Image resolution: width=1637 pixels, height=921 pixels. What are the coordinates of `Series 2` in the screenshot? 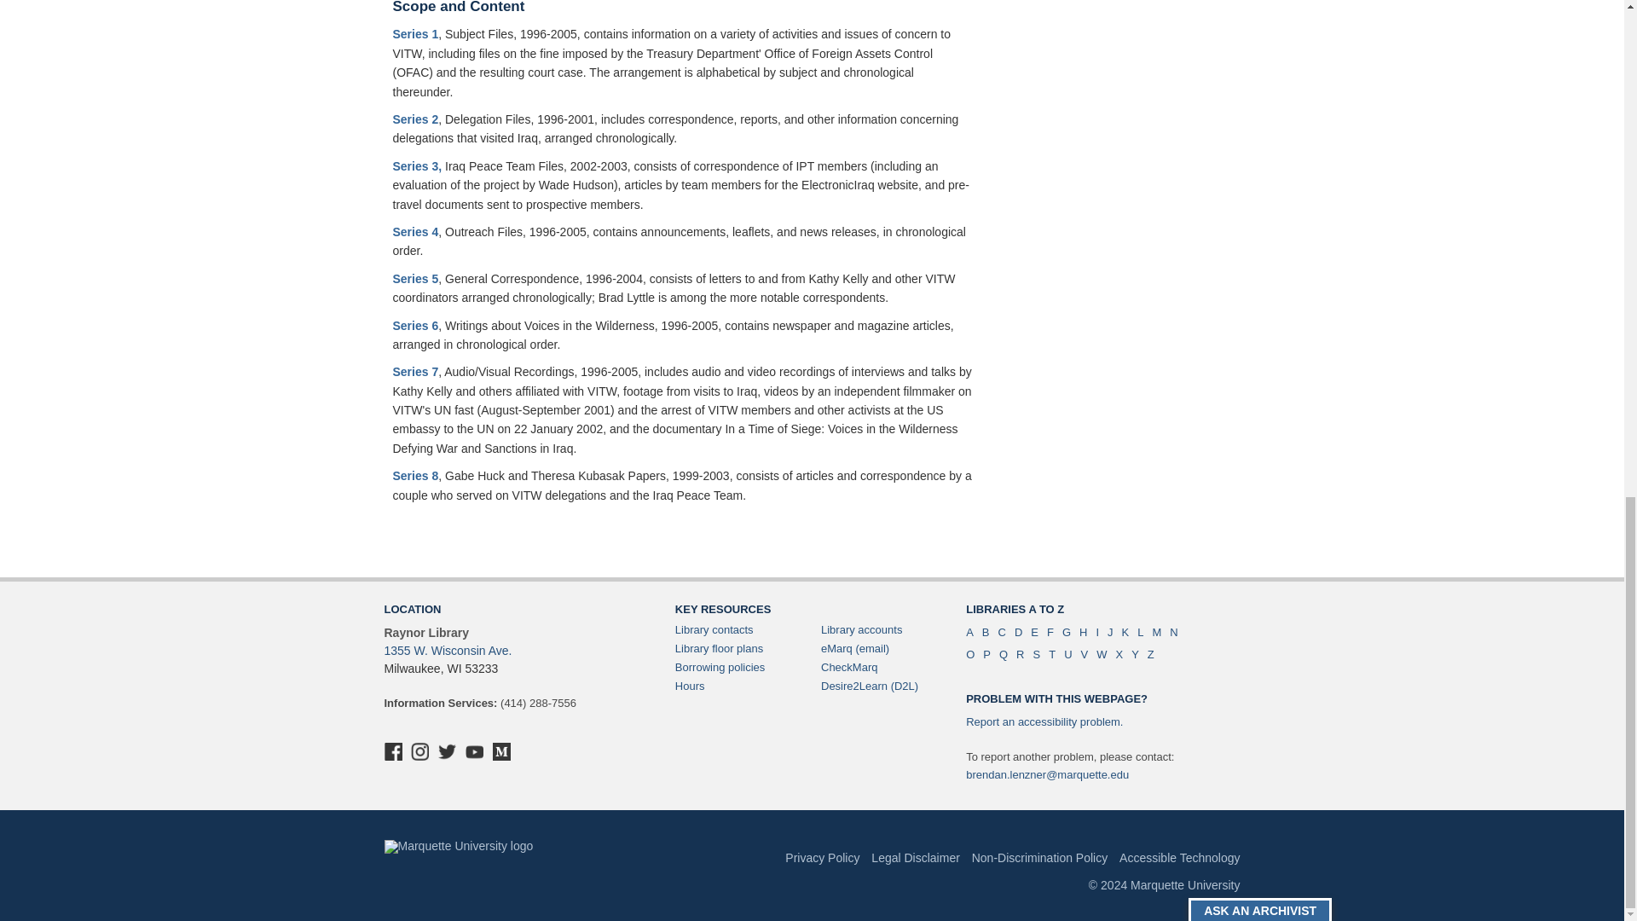 It's located at (415, 119).